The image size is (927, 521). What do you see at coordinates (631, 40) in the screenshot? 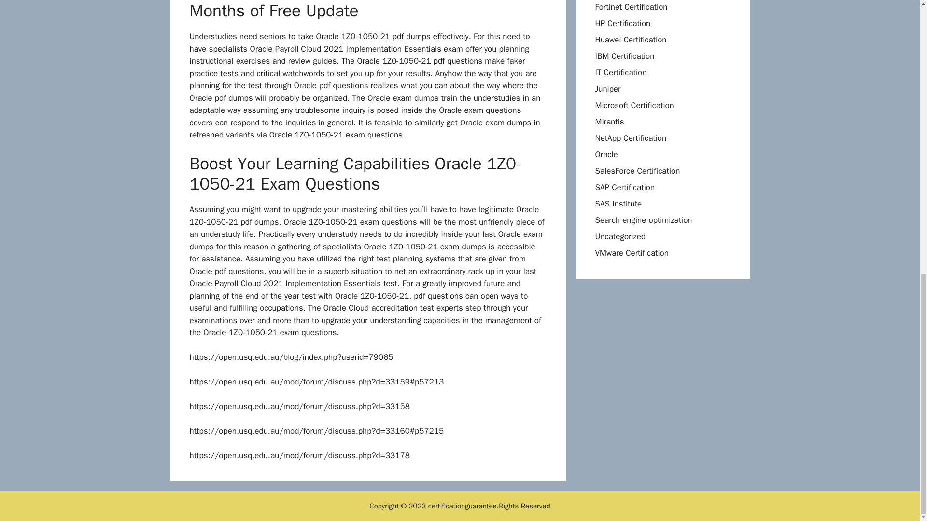
I see `Huawei Certification` at bounding box center [631, 40].